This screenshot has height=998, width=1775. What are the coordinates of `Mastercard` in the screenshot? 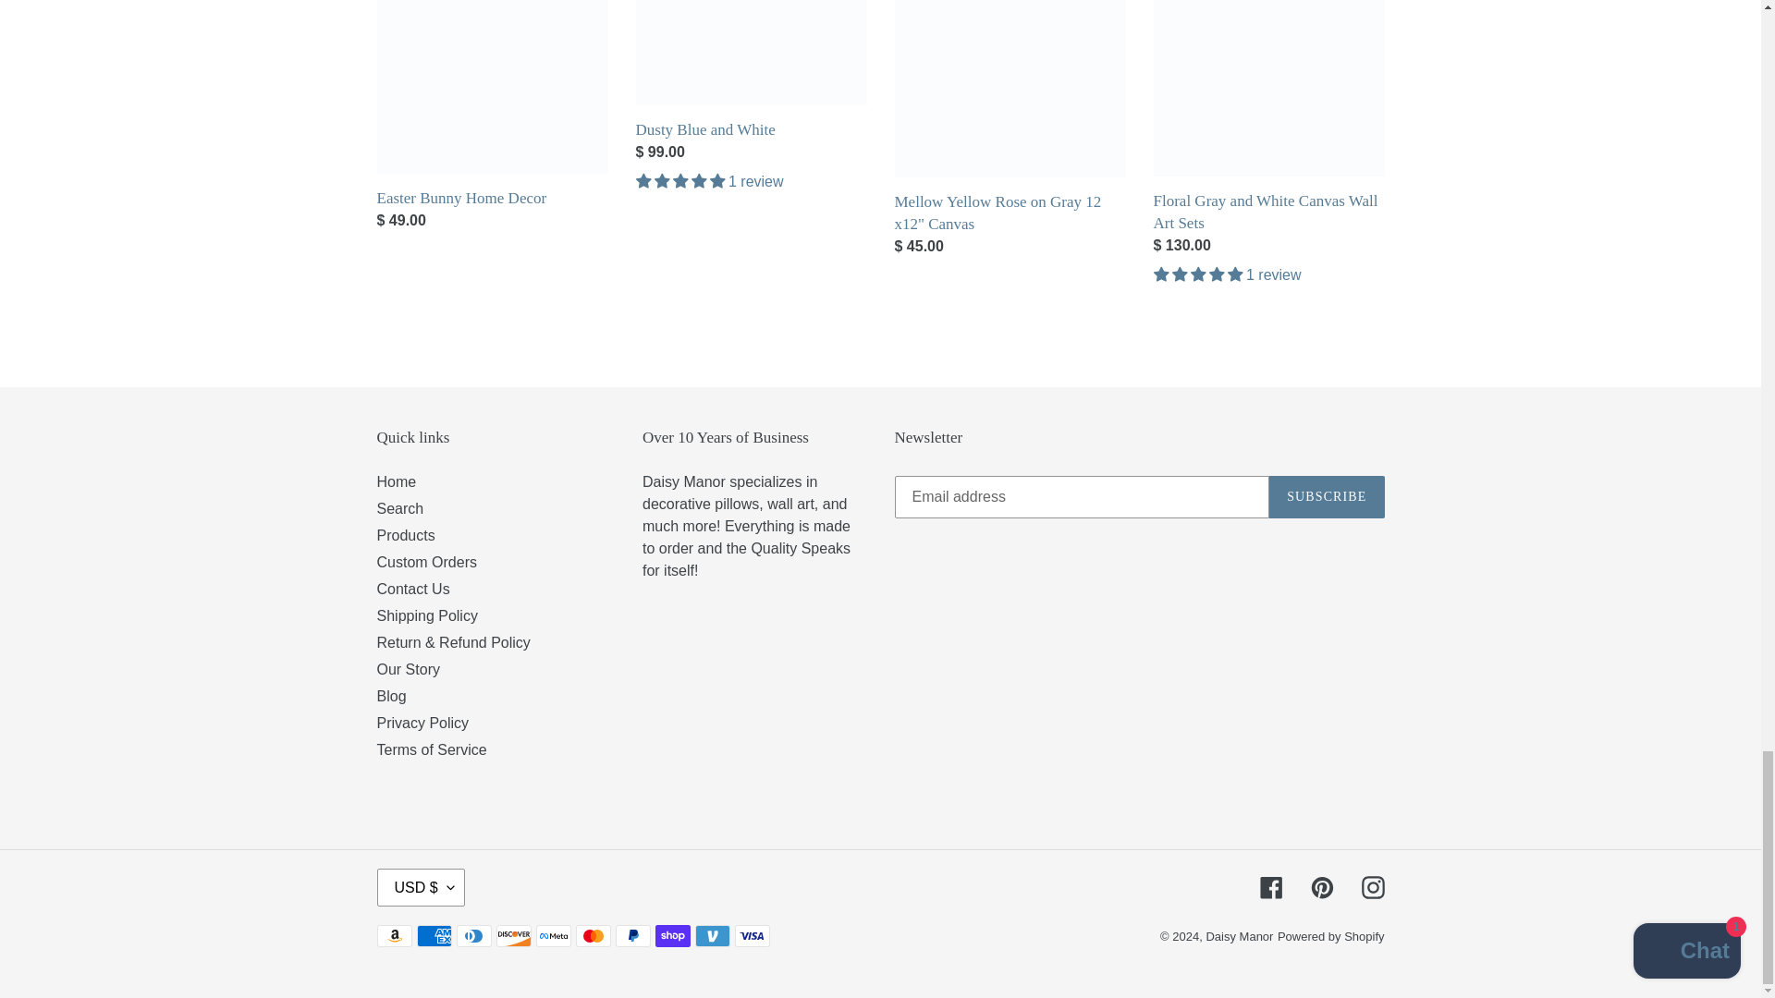 It's located at (593, 935).